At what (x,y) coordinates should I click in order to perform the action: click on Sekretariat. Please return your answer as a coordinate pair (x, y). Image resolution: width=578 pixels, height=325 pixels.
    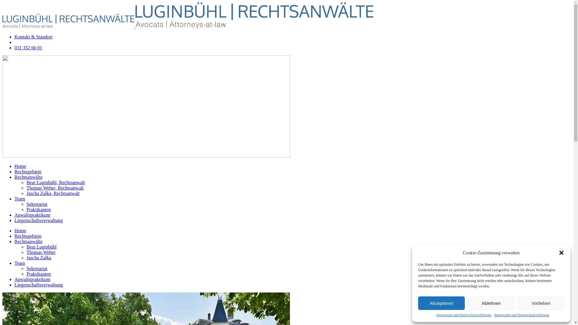
    Looking at the image, I should click on (37, 204).